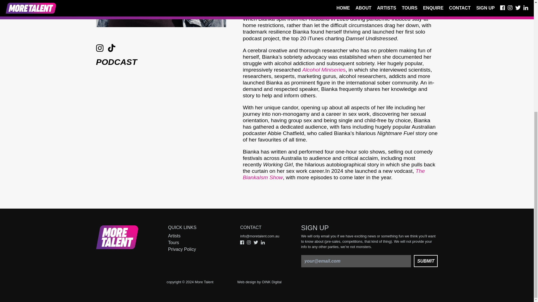 The image size is (538, 302). I want to click on Alcohol Miniseries, so click(324, 70).